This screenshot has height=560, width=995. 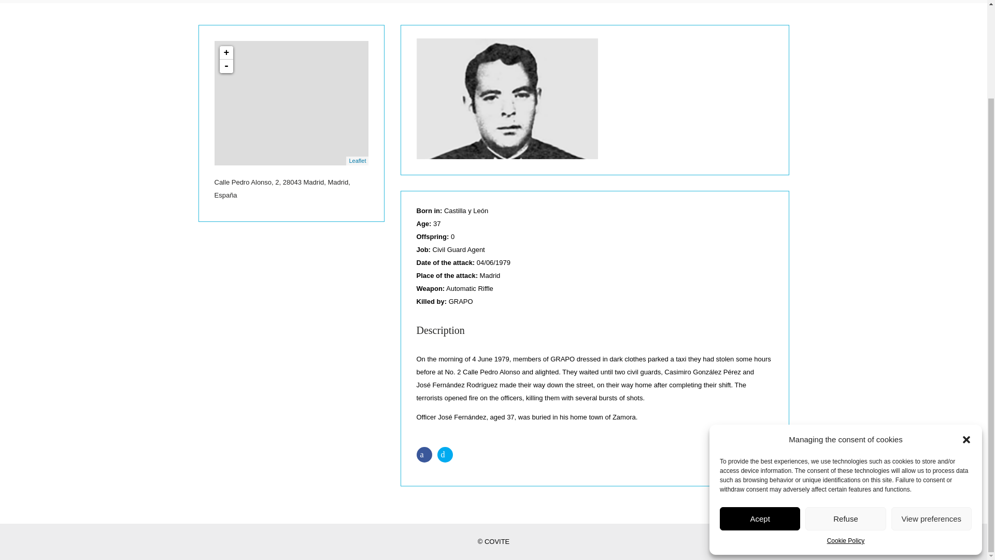 What do you see at coordinates (447, 454) in the screenshot?
I see `Share on Twitter` at bounding box center [447, 454].